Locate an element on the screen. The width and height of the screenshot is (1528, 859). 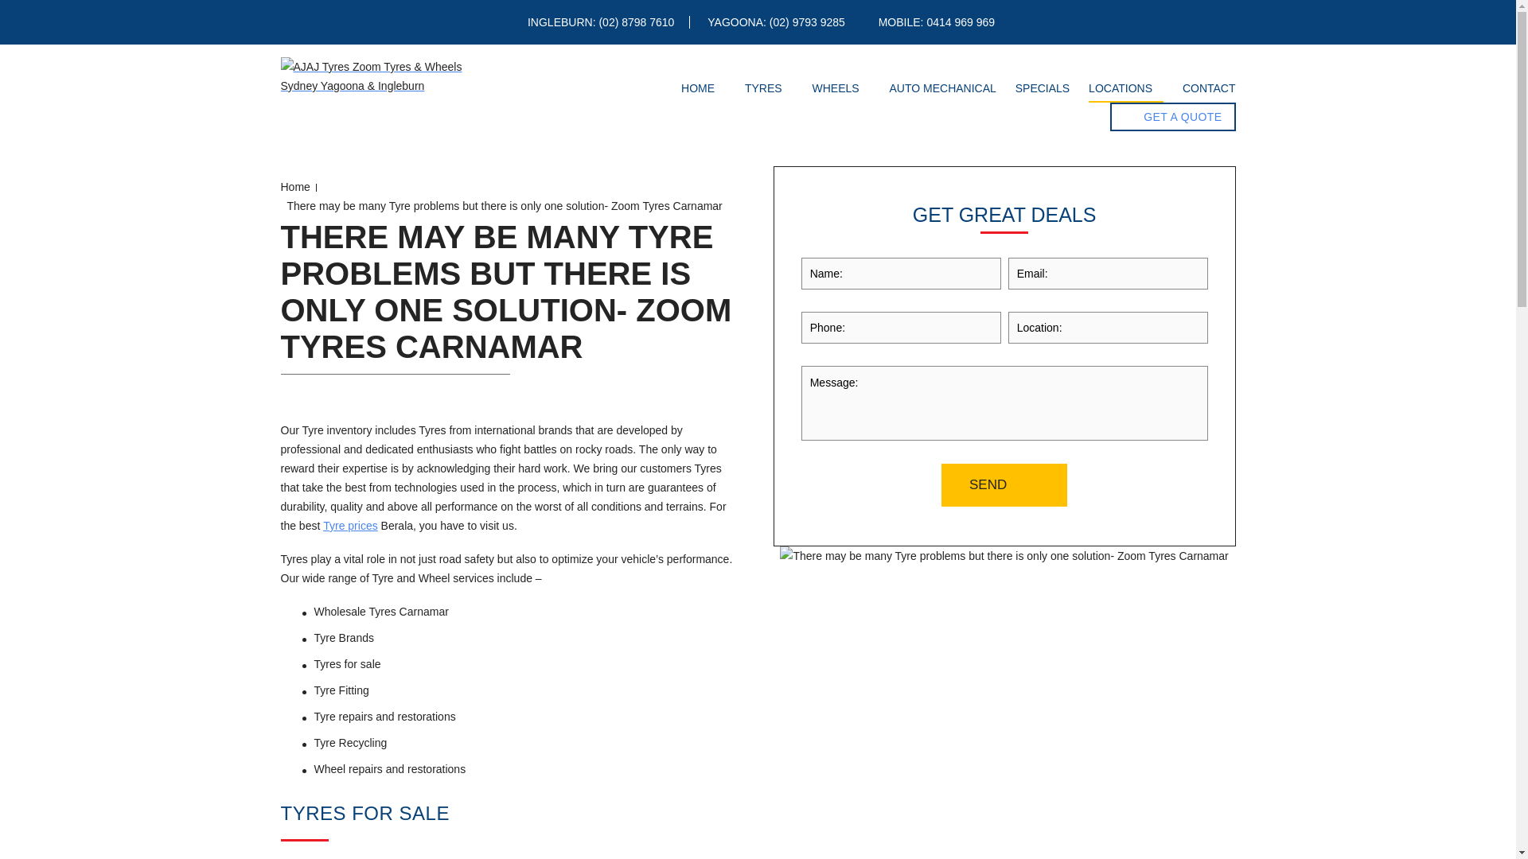
0414 969 969 is located at coordinates (960, 22).